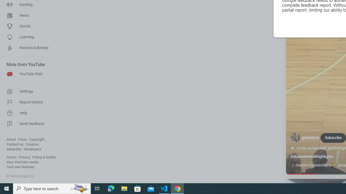  What do you see at coordinates (44, 157) in the screenshot?
I see `Policy & Safety` at bounding box center [44, 157].